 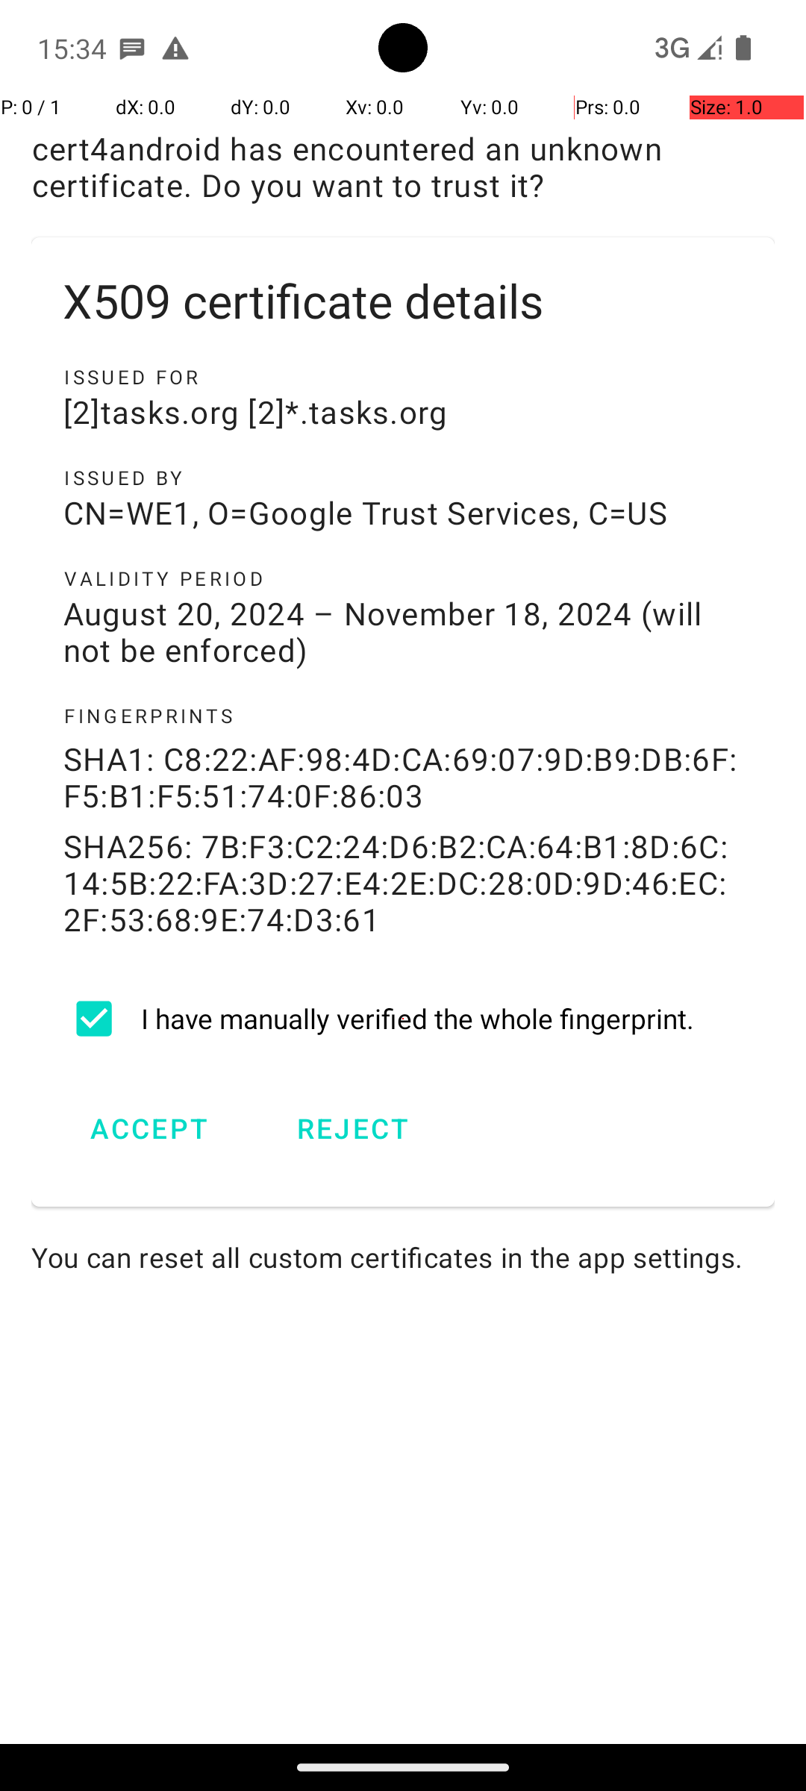 What do you see at coordinates (403, 377) in the screenshot?
I see `ISSUED FOR` at bounding box center [403, 377].